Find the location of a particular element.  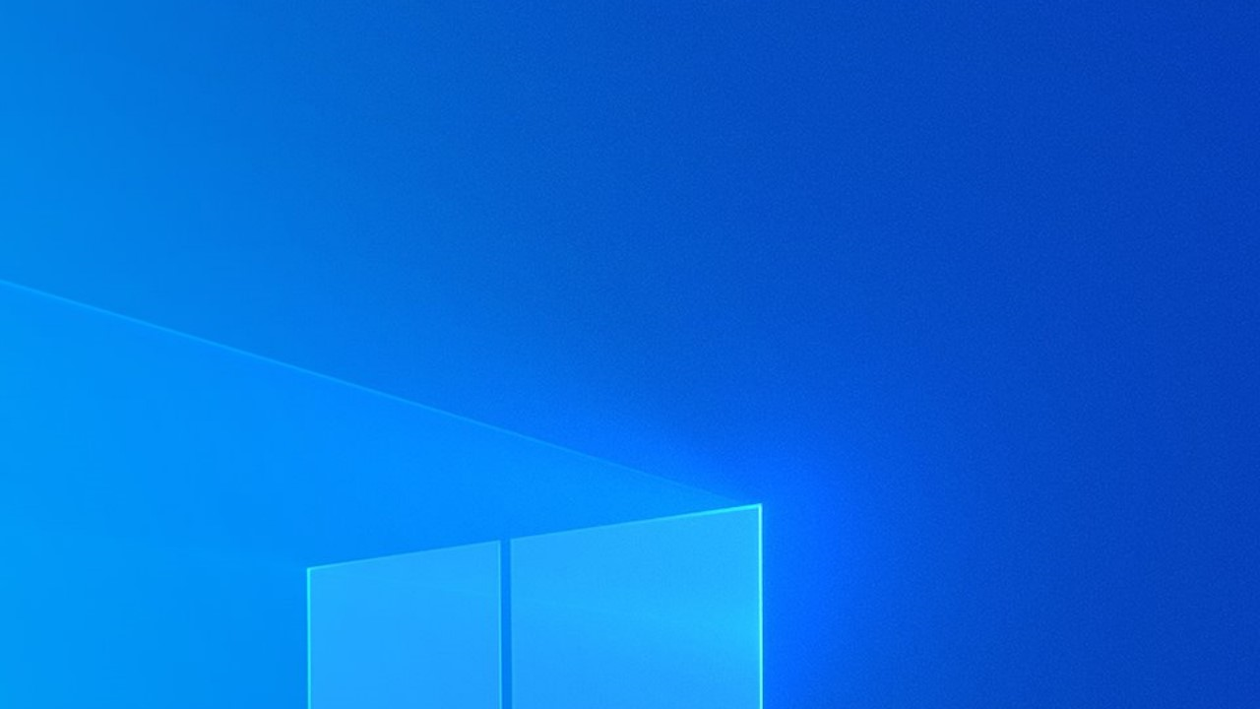

Scroll to bottom is located at coordinates (578, 142).